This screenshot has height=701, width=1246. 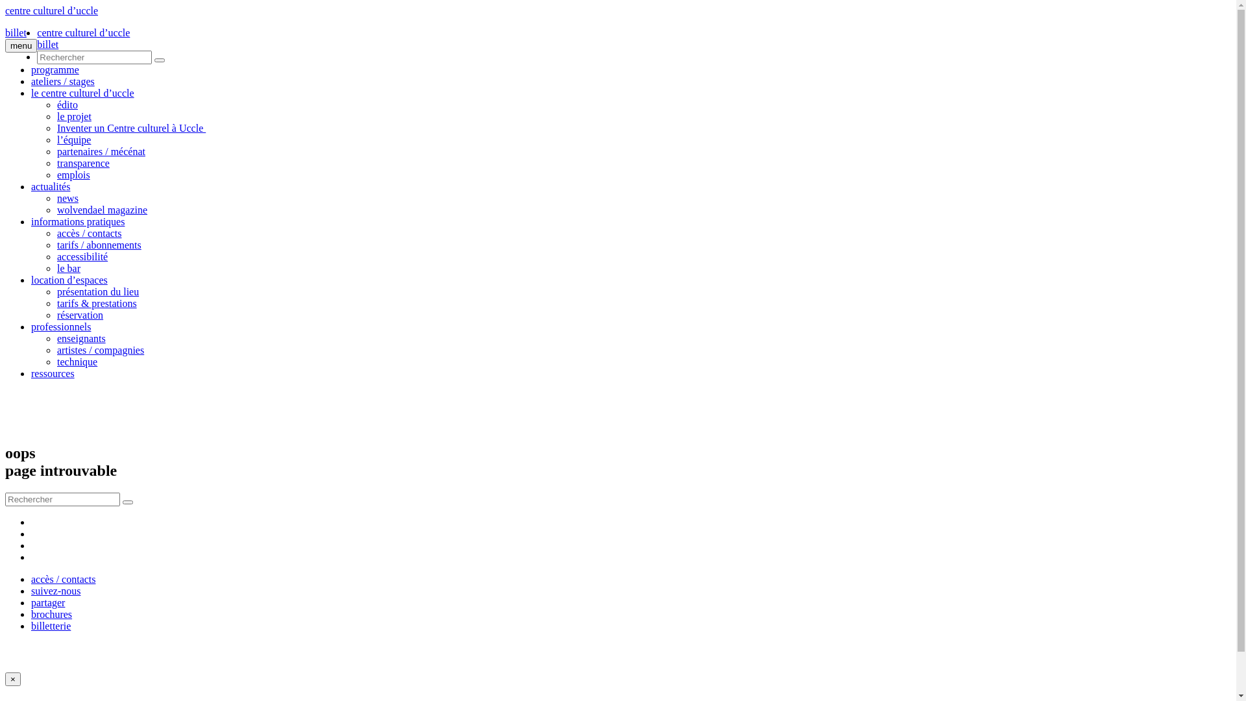 What do you see at coordinates (82, 339) in the screenshot?
I see `enseignants` at bounding box center [82, 339].